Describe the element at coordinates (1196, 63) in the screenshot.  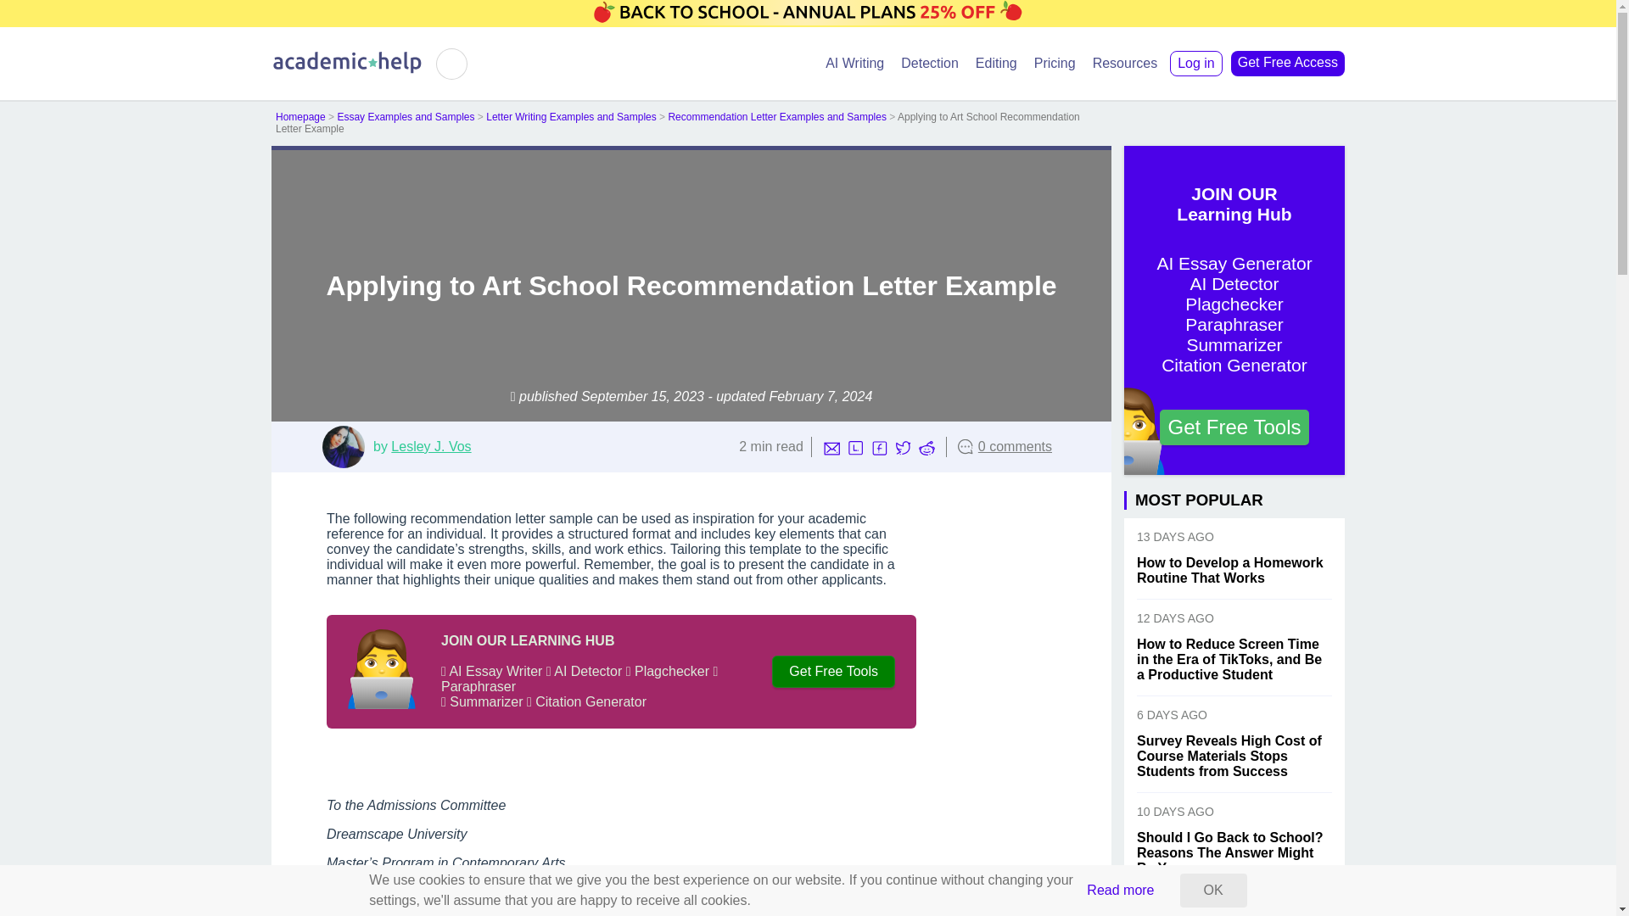
I see `Log in` at that location.